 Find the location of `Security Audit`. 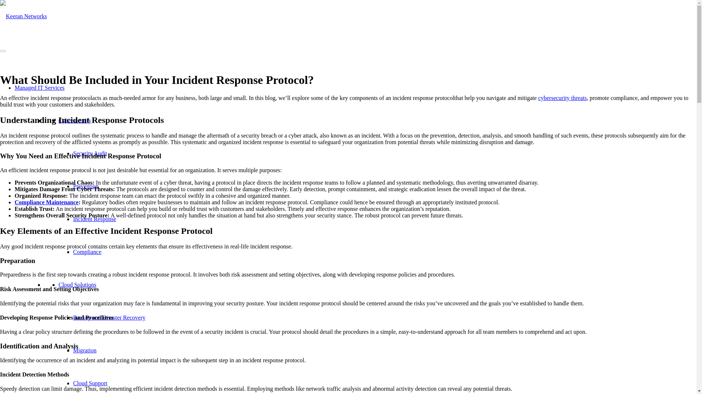

Security Audit is located at coordinates (90, 153).